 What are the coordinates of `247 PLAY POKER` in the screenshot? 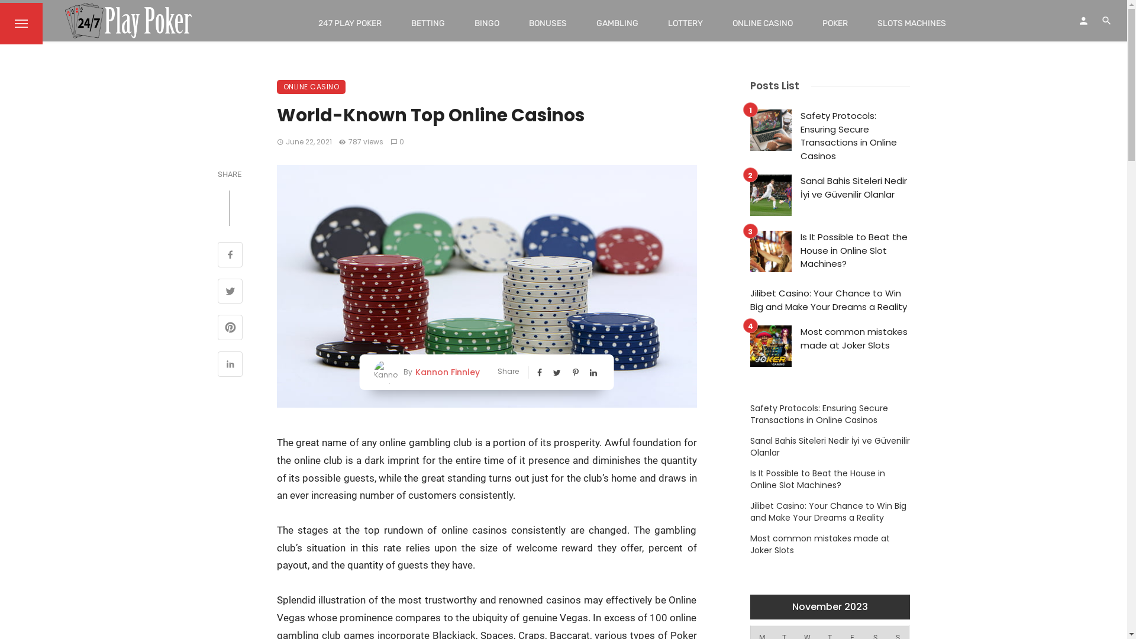 It's located at (350, 24).